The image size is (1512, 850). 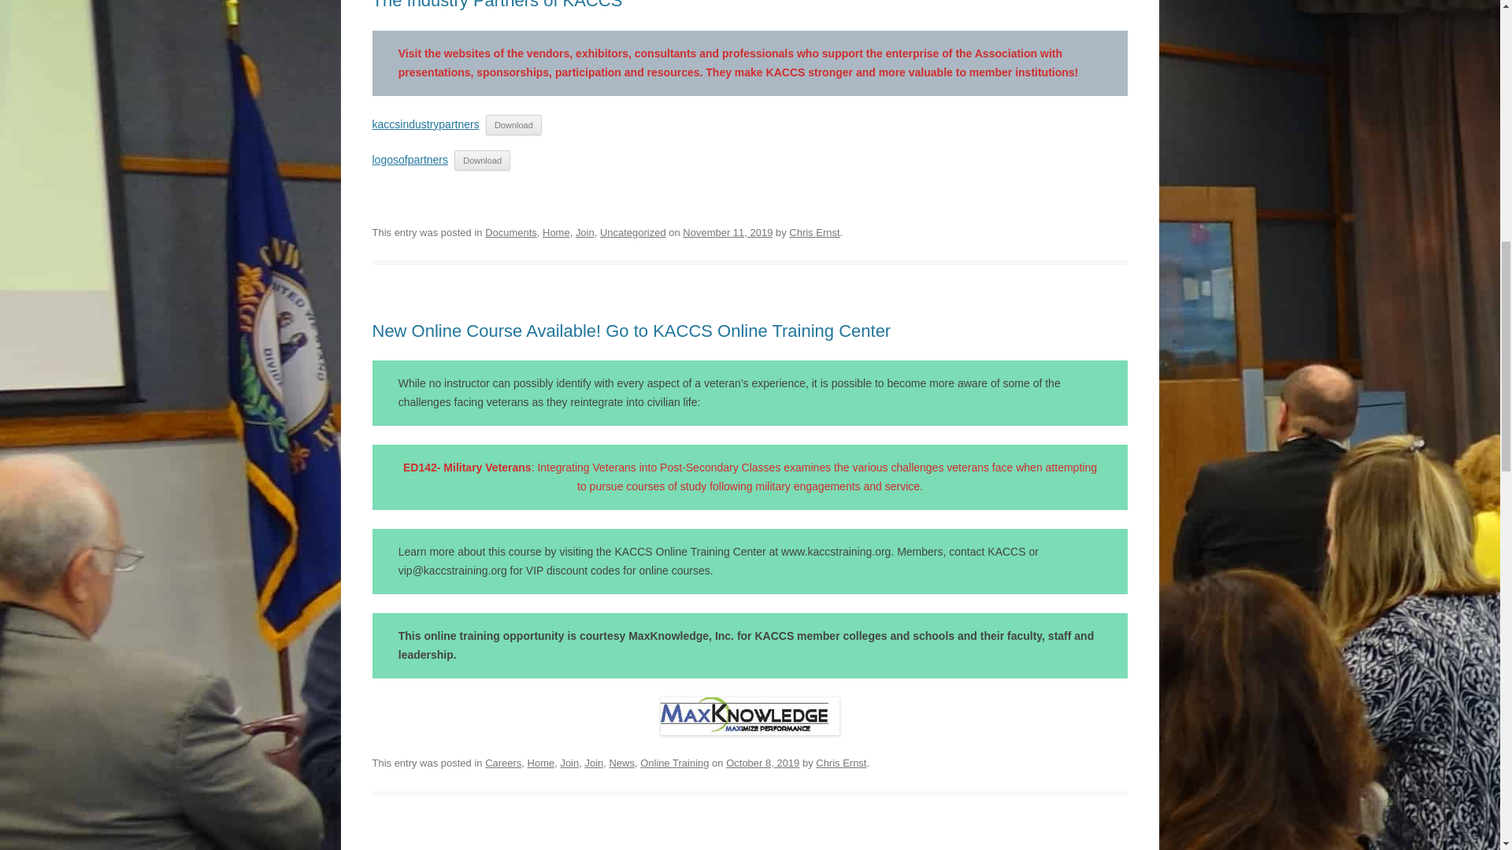 I want to click on 2:27 pm, so click(x=762, y=763).